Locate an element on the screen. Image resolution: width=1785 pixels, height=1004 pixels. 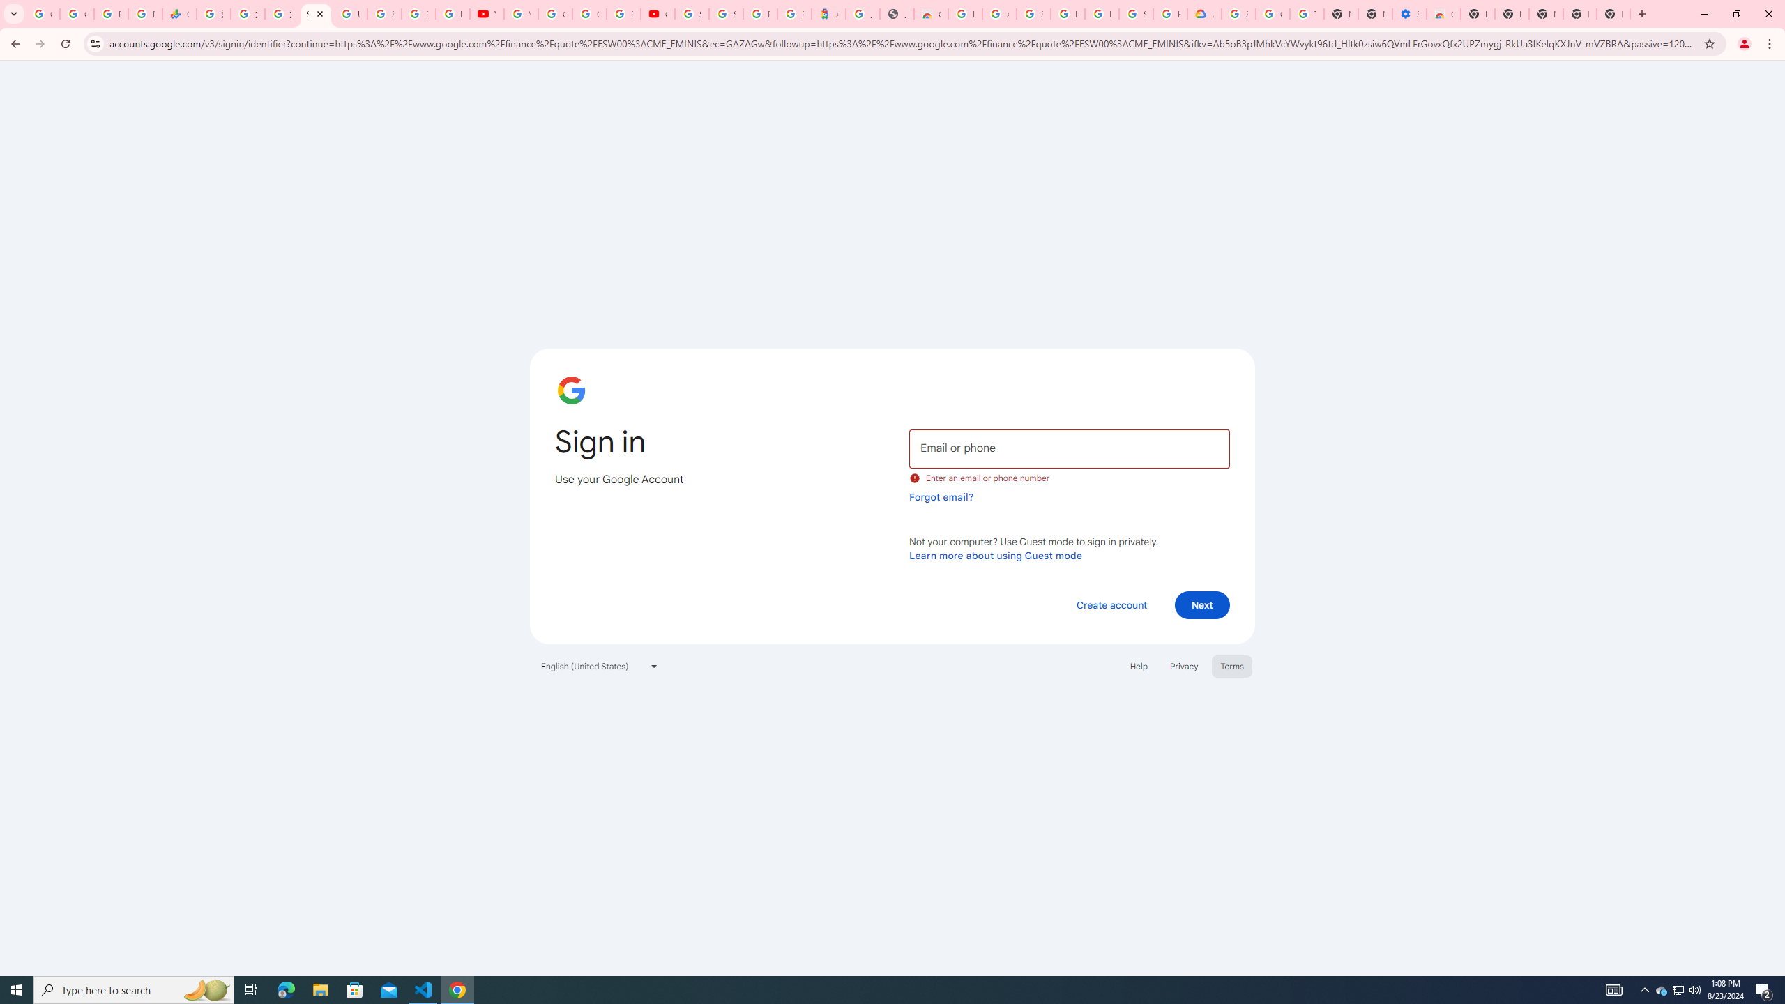
Sign in - Google Accounts is located at coordinates (727, 14).